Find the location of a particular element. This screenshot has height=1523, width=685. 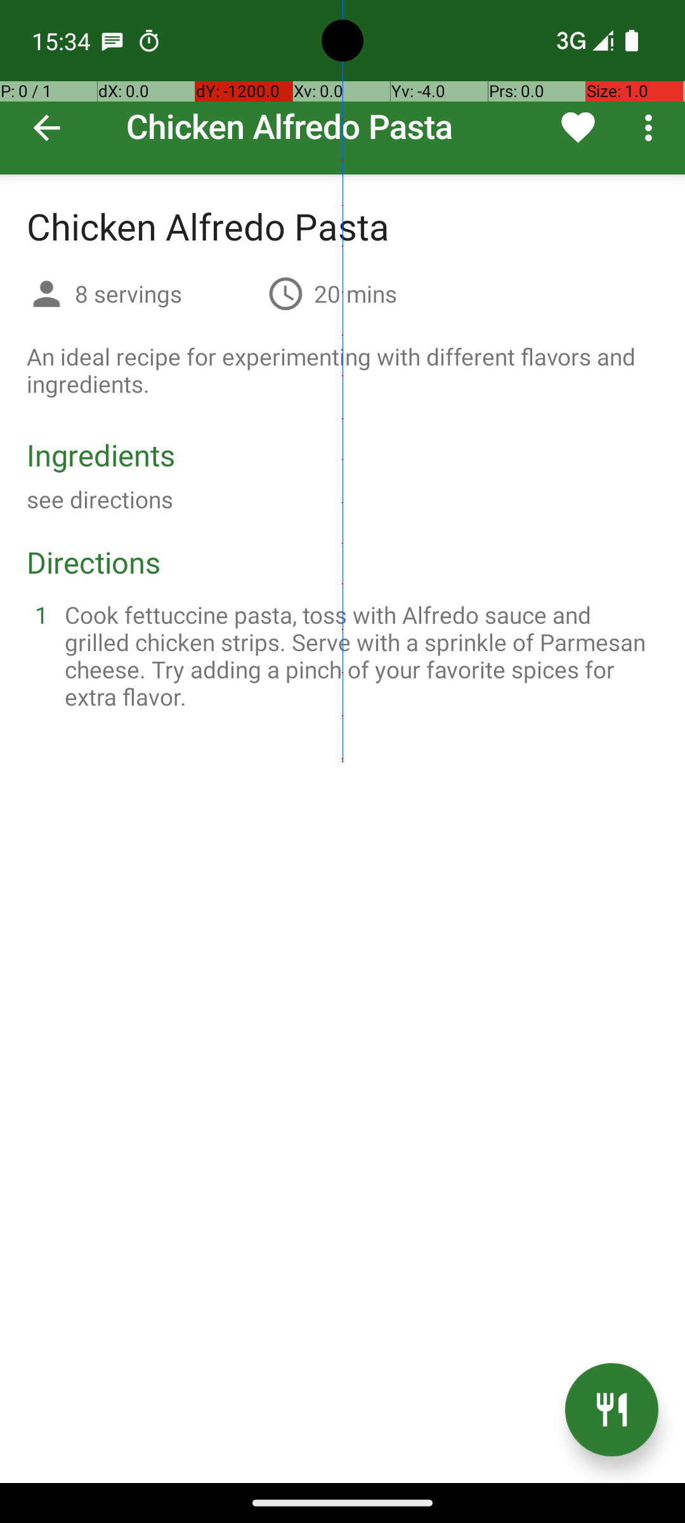

Cook fettuccine pasta, toss with Alfredo sauce and grilled chicken strips. Serve with a sprinkle of Parmesan cheese. Try adding a pinch of your favorite spices for extra flavor. is located at coordinates (358, 656).